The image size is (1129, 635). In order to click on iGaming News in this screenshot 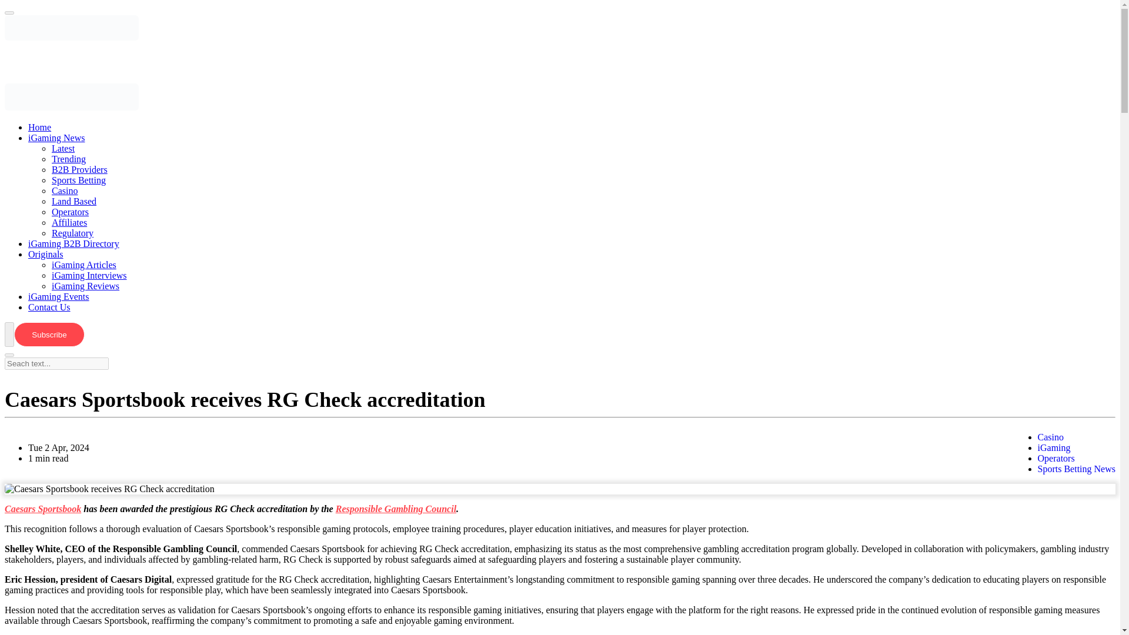, I will do `click(68, 138)`.